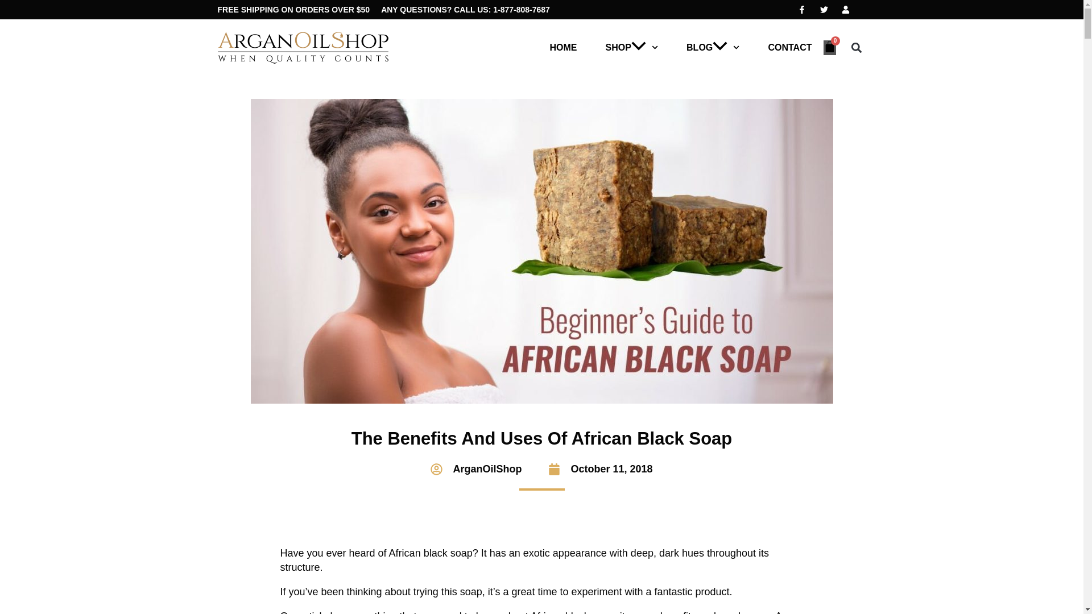  Describe the element at coordinates (789, 47) in the screenshot. I see `CONTACT` at that location.